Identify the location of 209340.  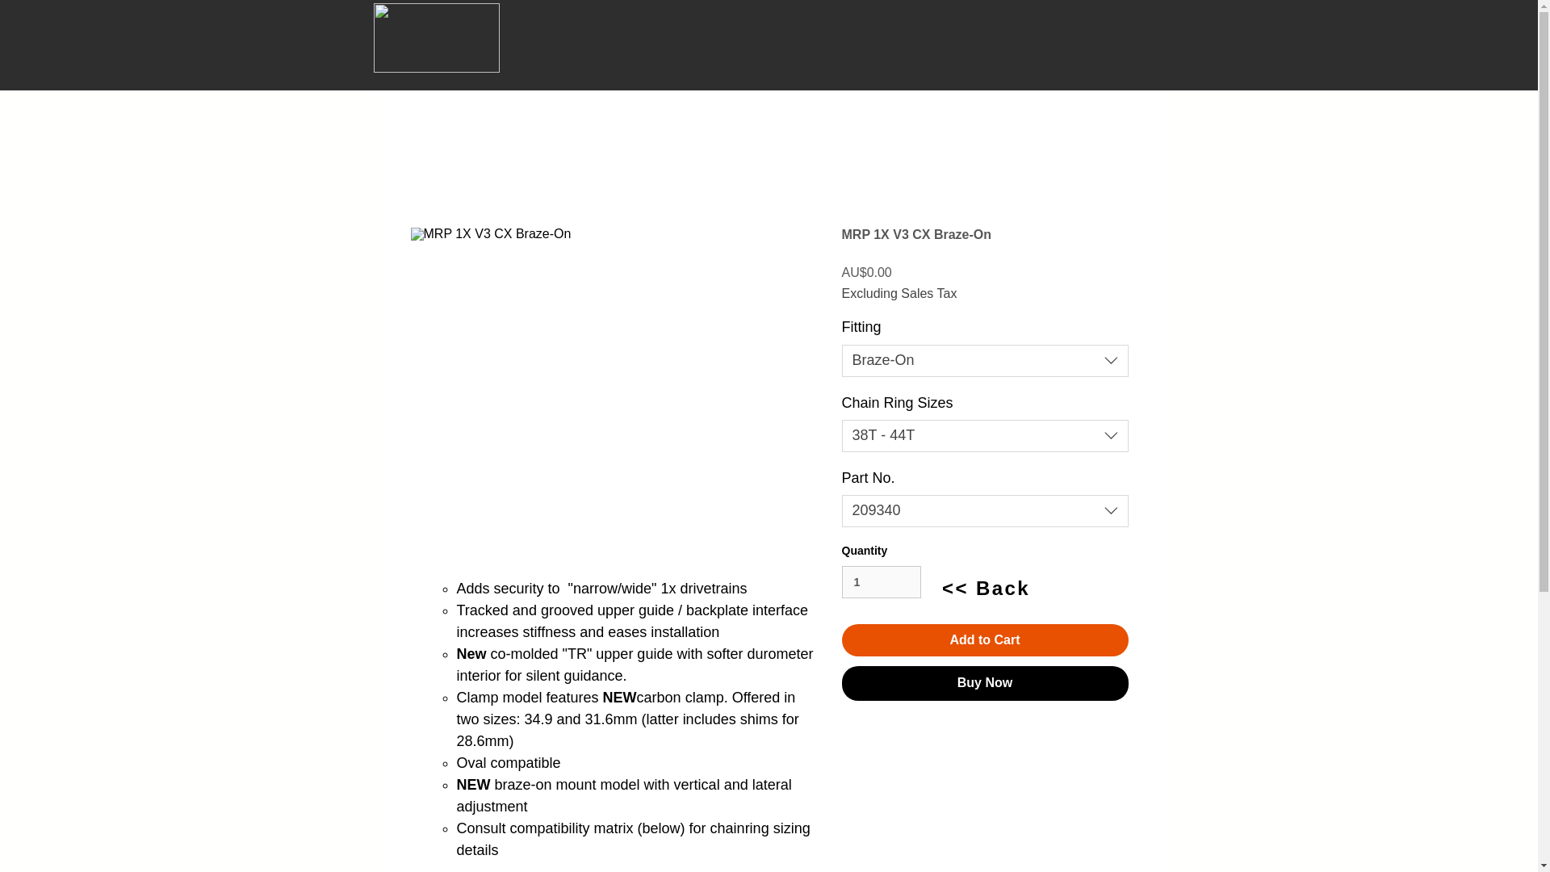
(985, 511).